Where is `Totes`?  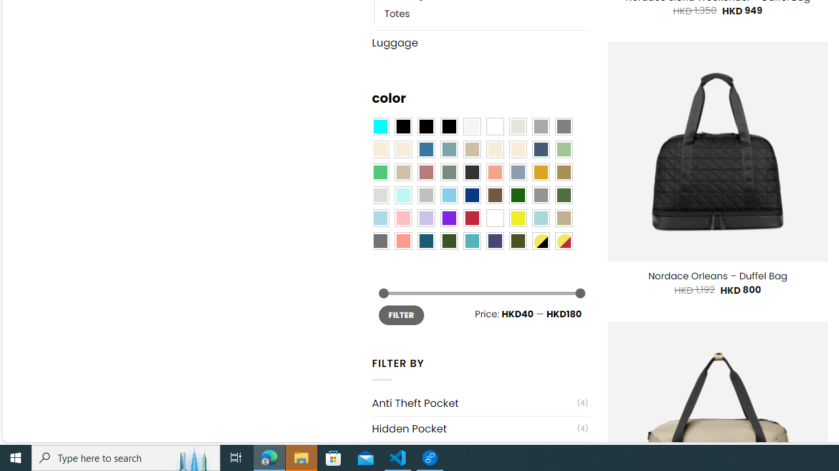 Totes is located at coordinates (486, 13).